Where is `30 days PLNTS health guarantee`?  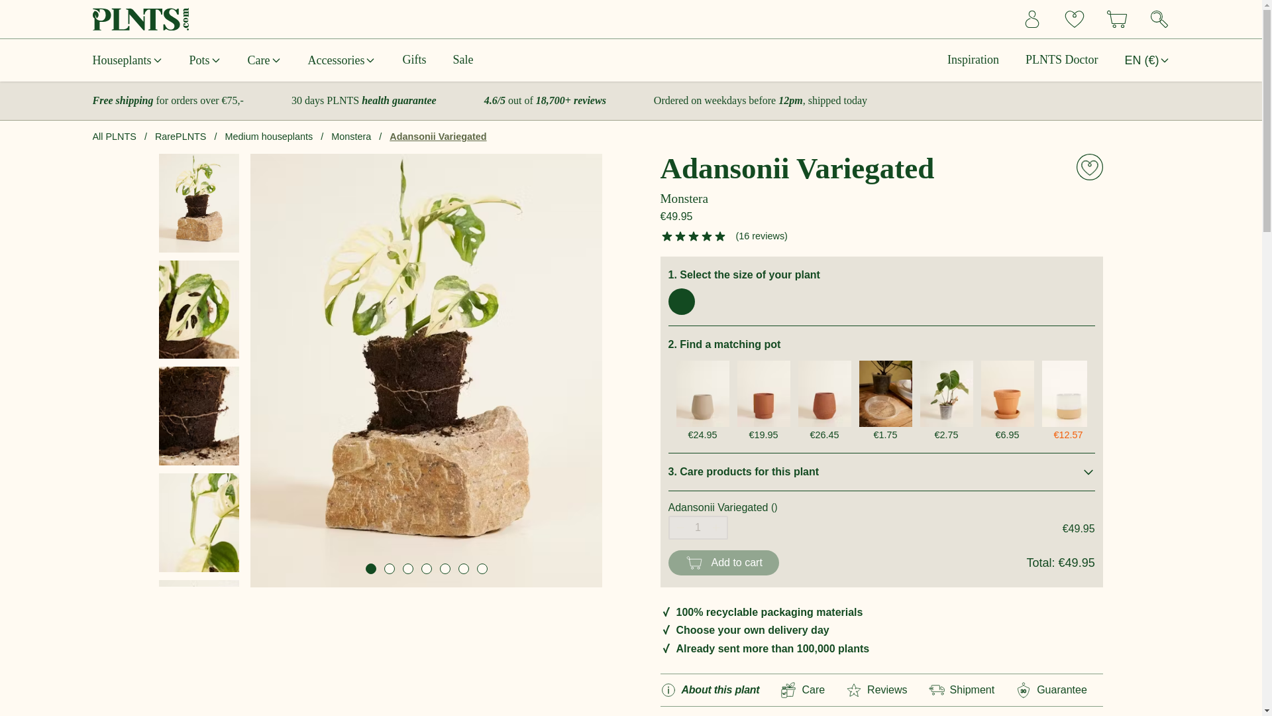 30 days PLNTS health guarantee is located at coordinates (363, 99).